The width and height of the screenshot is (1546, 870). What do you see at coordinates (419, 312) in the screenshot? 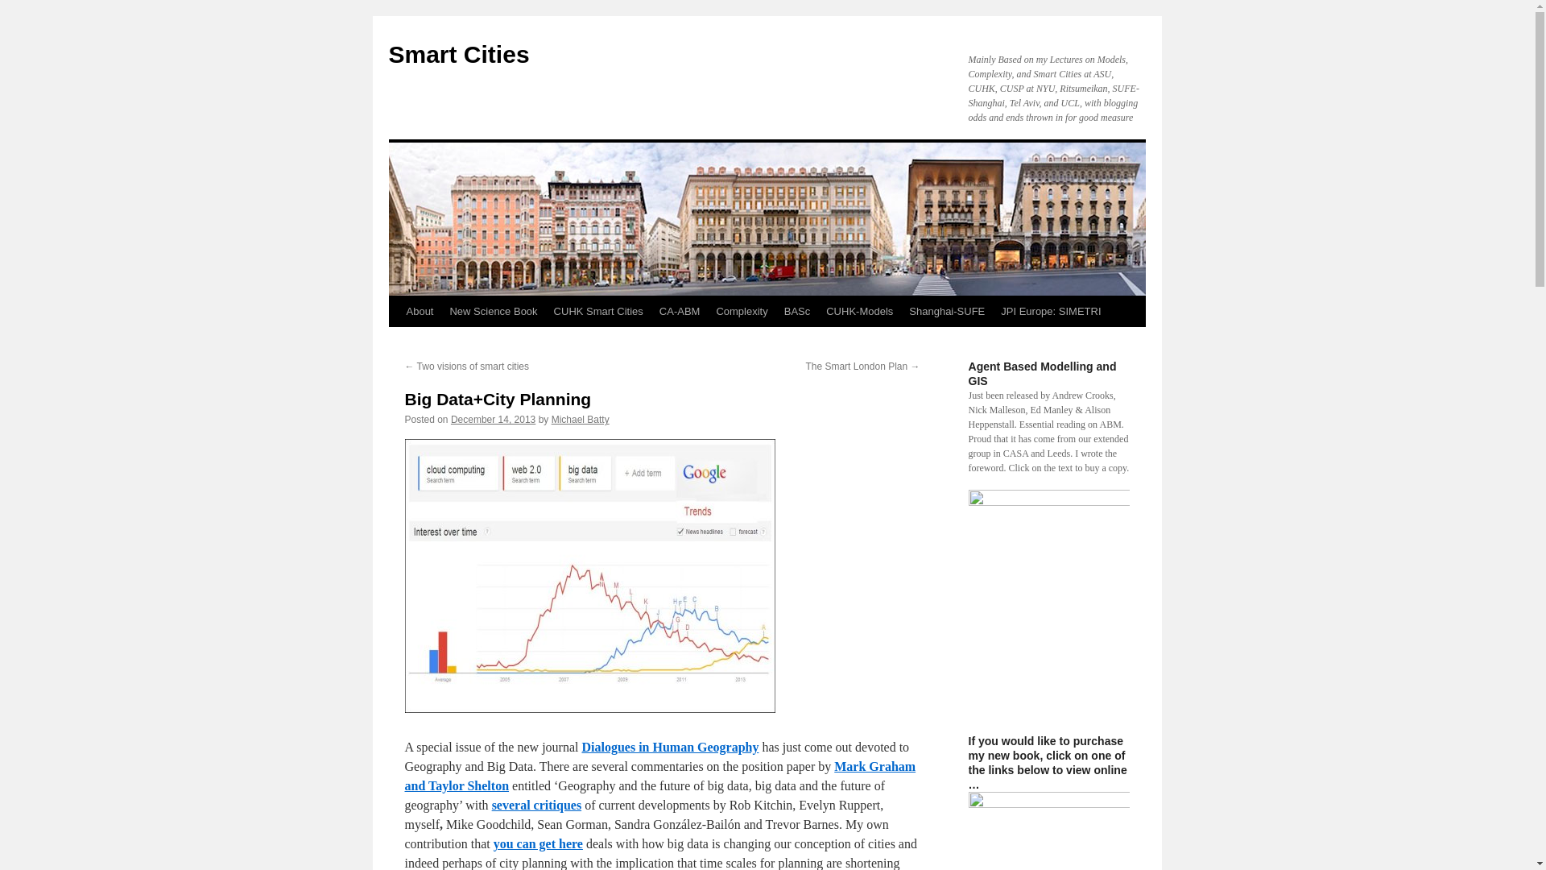
I see `About` at bounding box center [419, 312].